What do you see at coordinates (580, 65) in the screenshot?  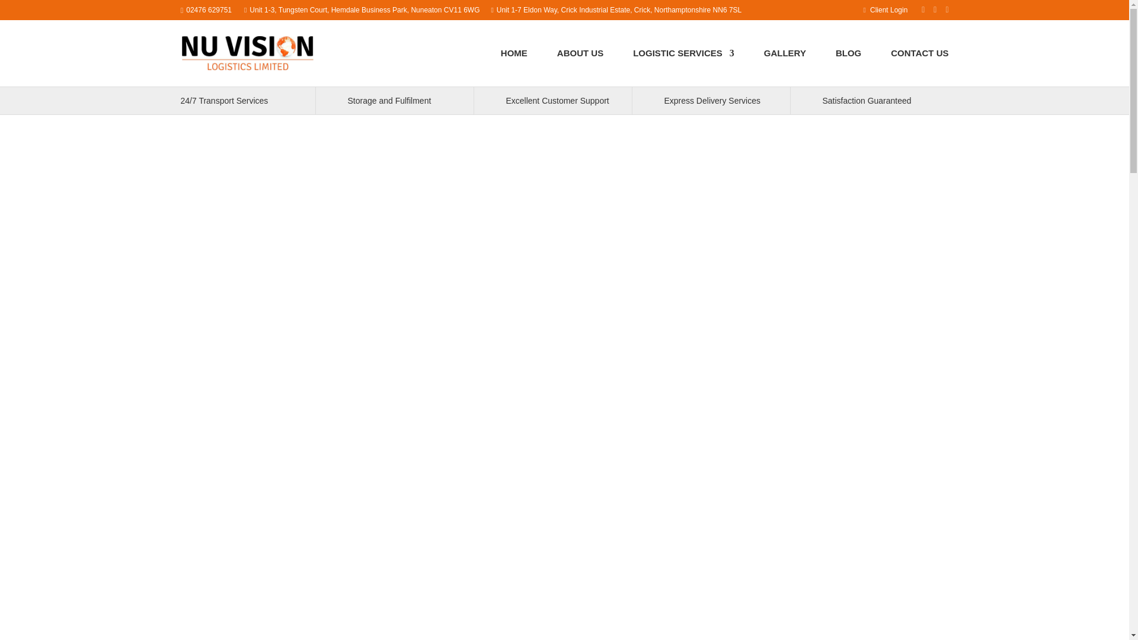 I see `ABOUT US` at bounding box center [580, 65].